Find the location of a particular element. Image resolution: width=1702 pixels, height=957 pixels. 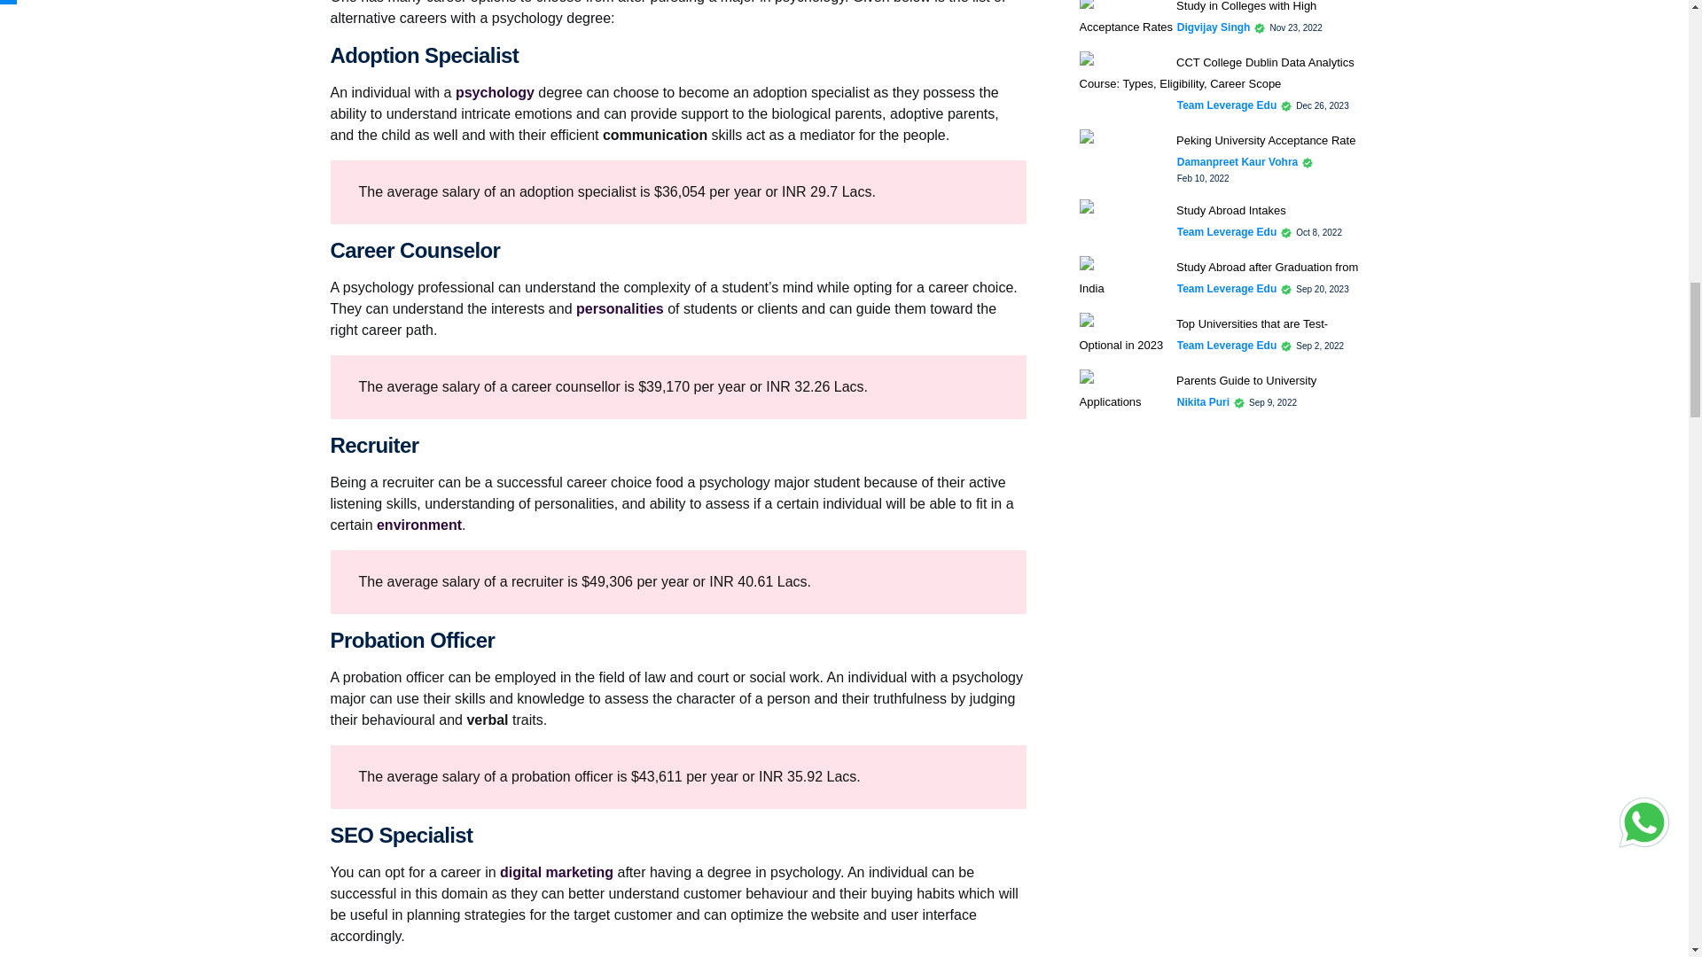

View all posts by Team Leverage Edu is located at coordinates (1227, 289).